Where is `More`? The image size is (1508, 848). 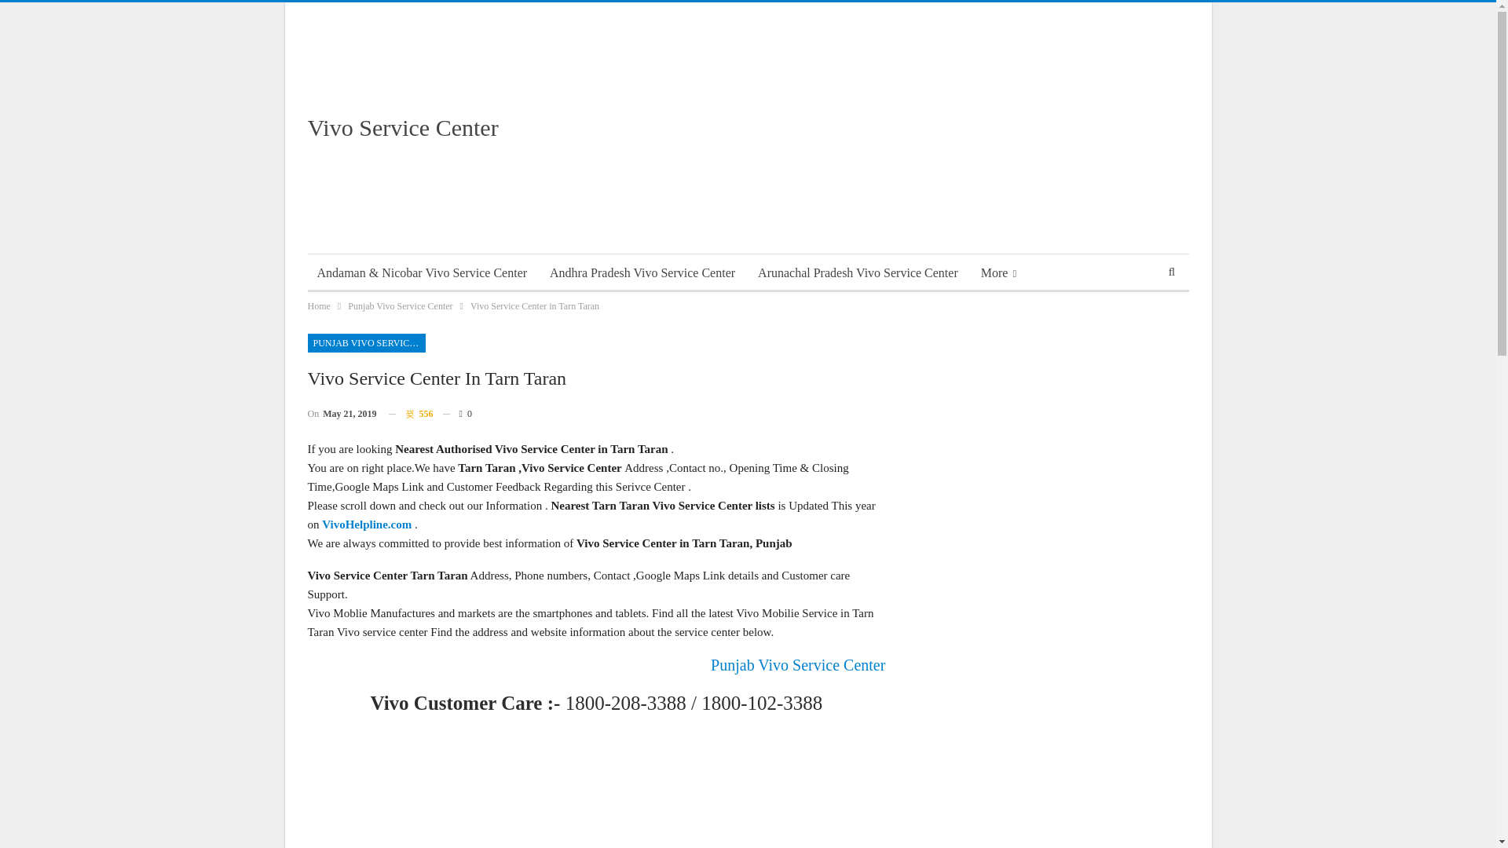
More is located at coordinates (997, 273).